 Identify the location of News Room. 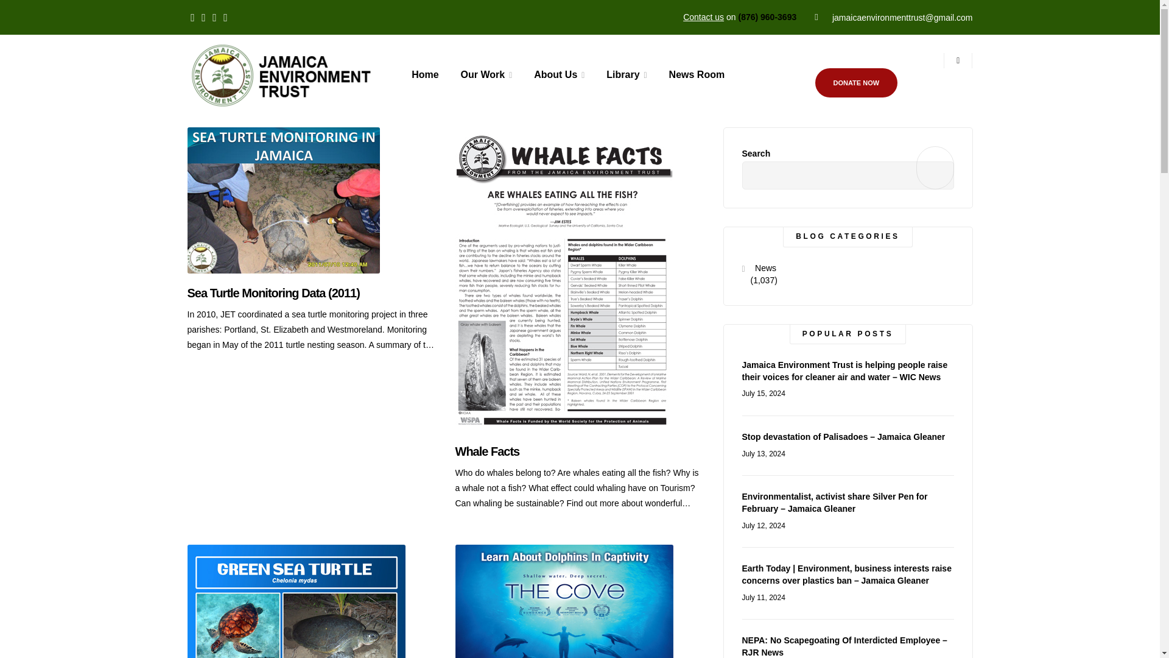
(697, 75).